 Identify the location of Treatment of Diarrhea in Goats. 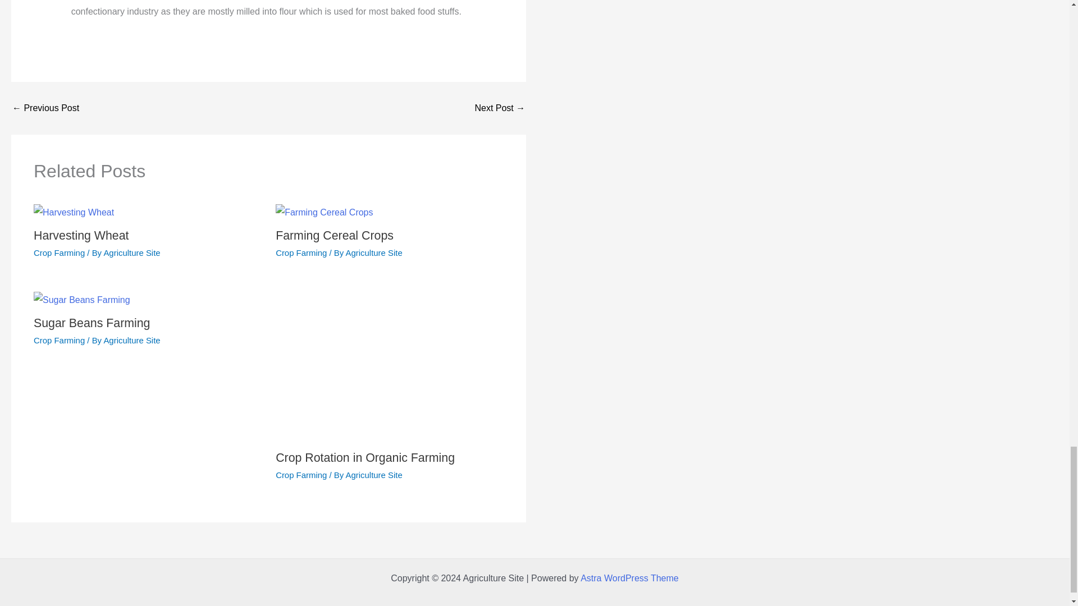
(45, 108).